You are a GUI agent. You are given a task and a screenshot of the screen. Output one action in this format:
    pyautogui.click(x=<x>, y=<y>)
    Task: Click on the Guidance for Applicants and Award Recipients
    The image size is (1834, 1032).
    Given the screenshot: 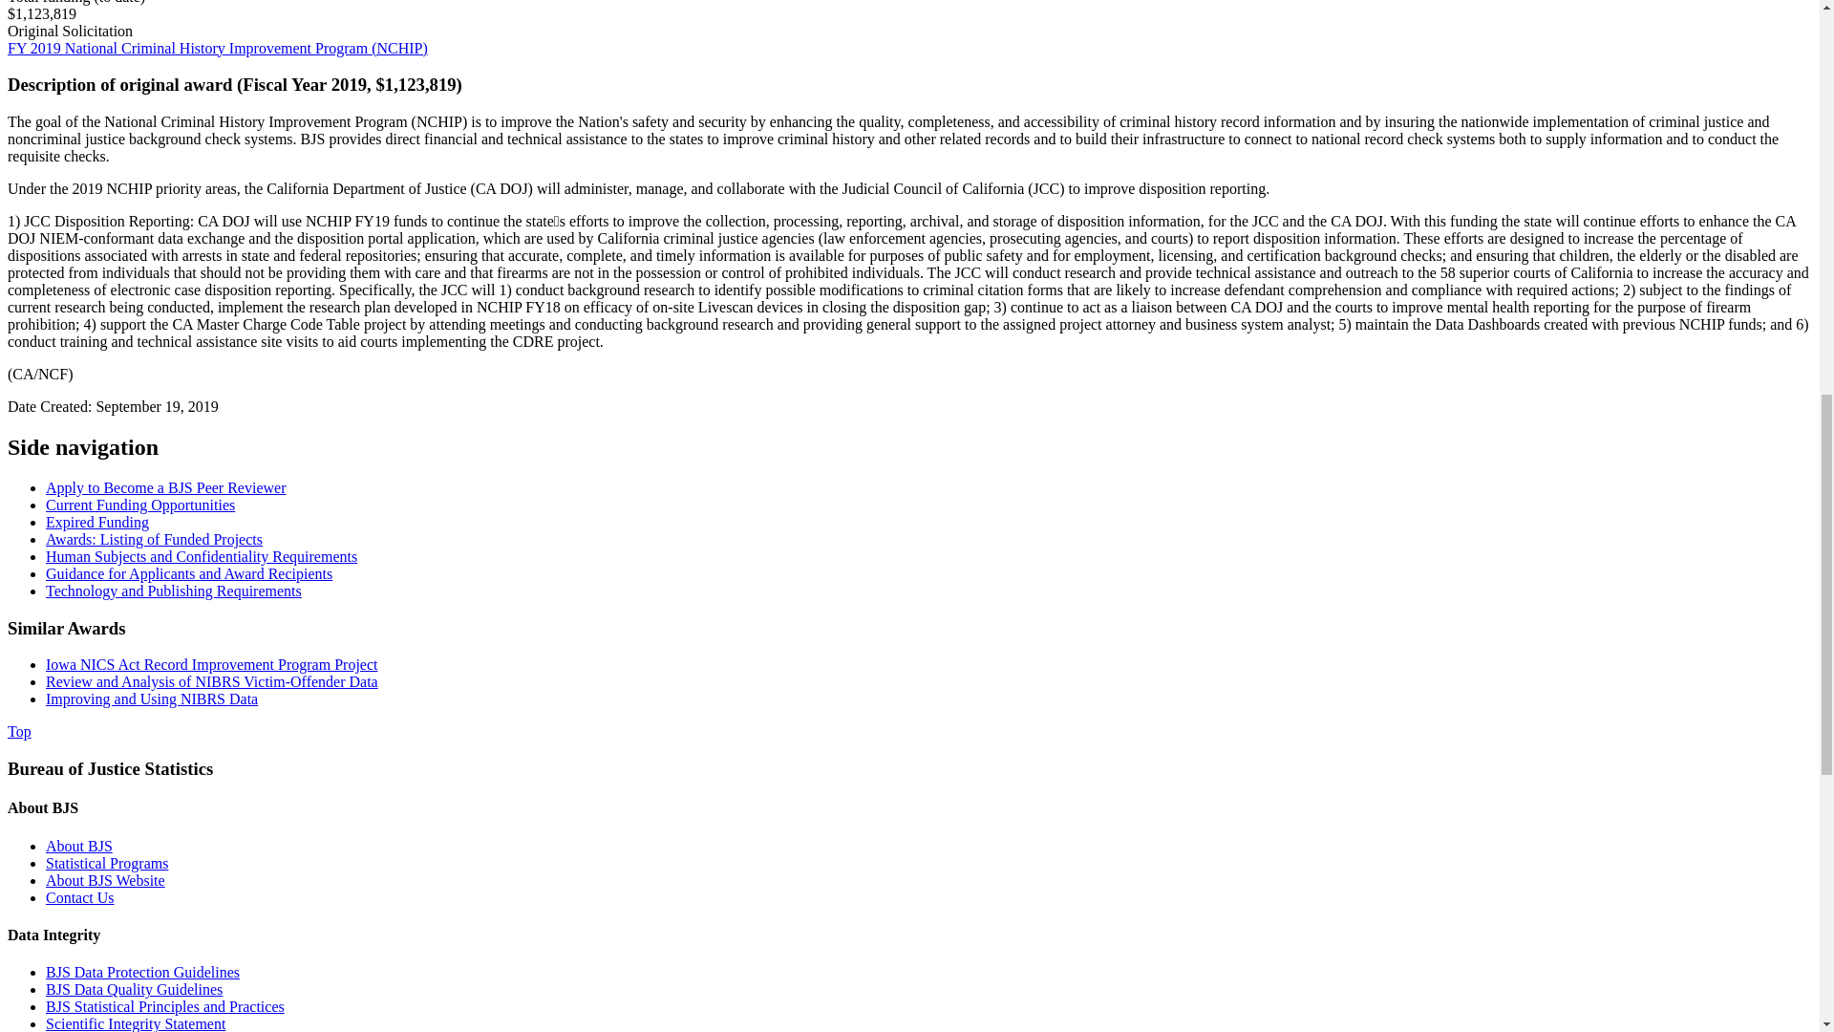 What is the action you would take?
    pyautogui.click(x=189, y=573)
    